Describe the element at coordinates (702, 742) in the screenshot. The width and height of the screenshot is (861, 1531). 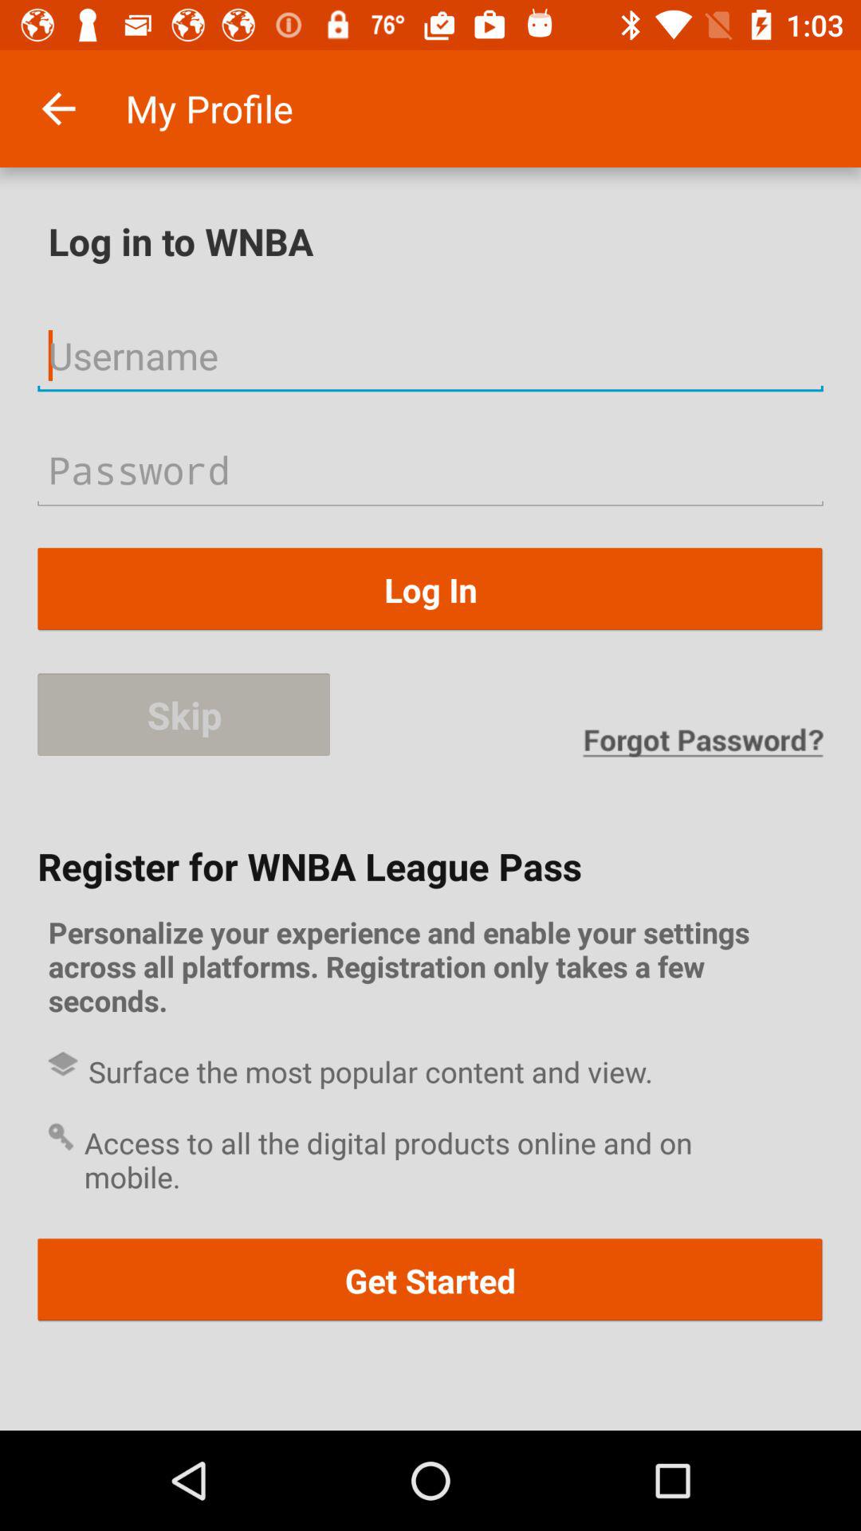
I see `password reset` at that location.